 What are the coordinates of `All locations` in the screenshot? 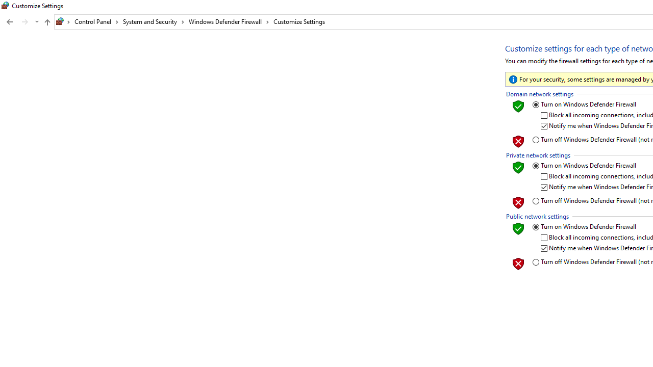 It's located at (63, 21).